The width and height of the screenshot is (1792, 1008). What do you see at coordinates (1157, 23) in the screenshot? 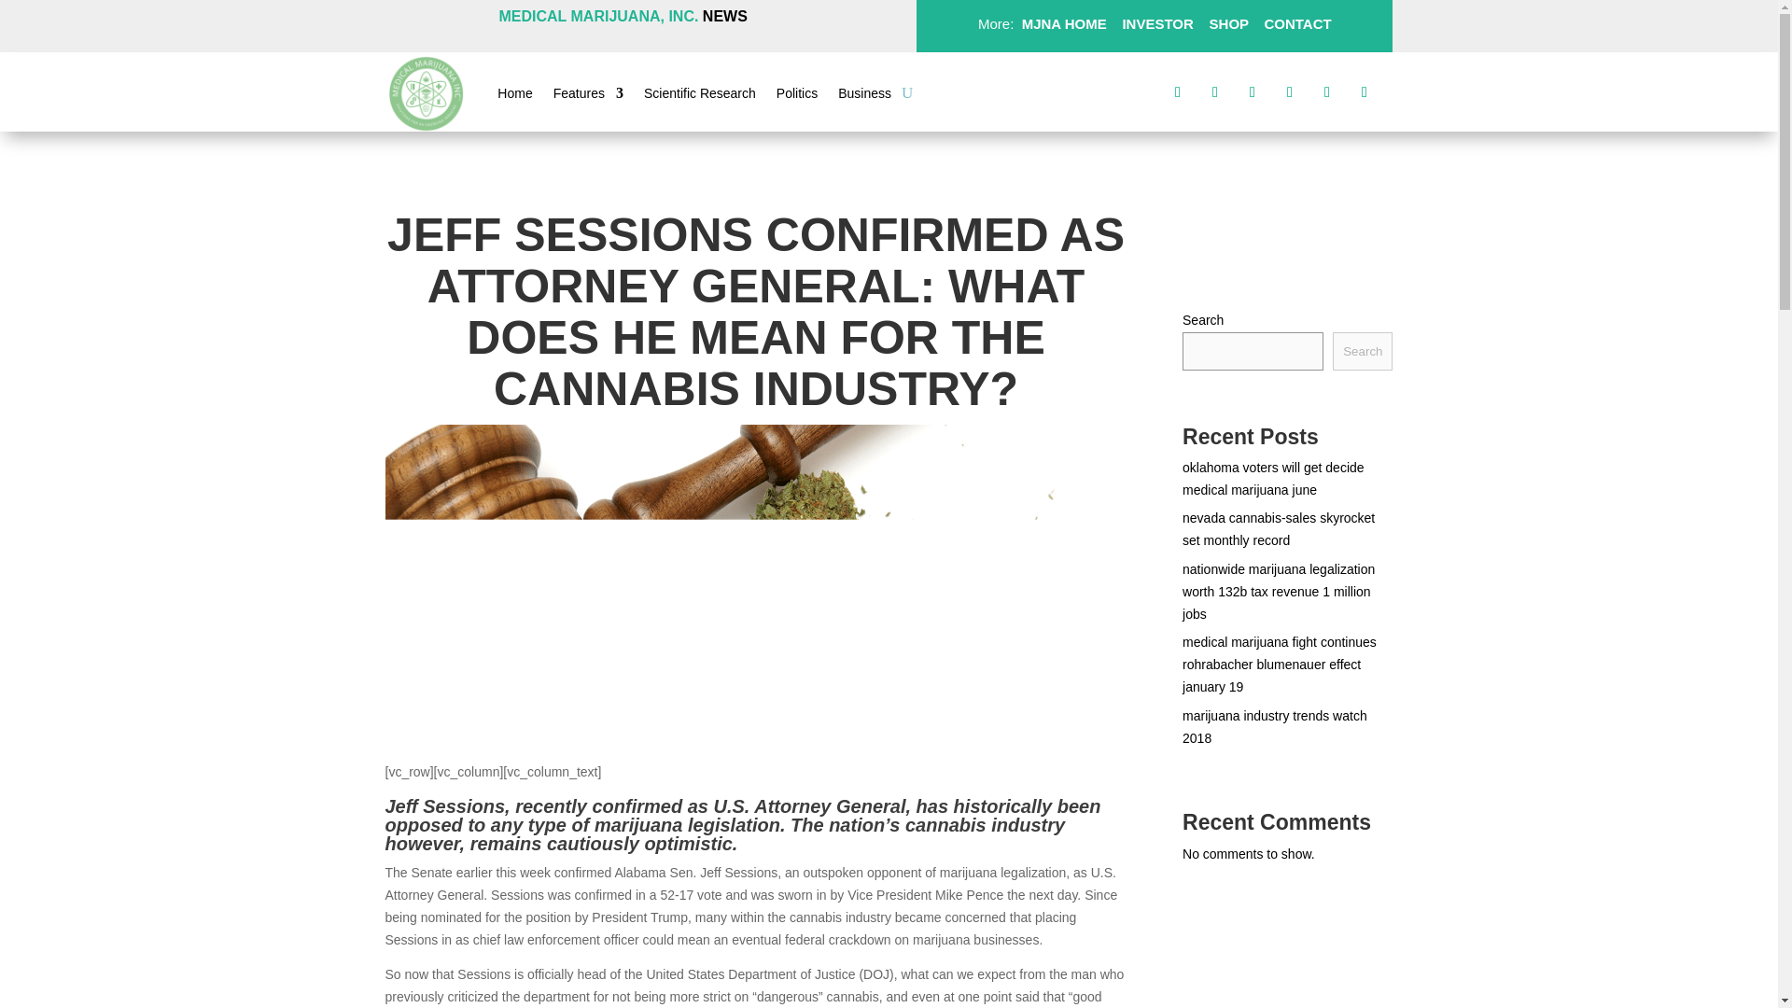
I see `INVESTOR` at bounding box center [1157, 23].